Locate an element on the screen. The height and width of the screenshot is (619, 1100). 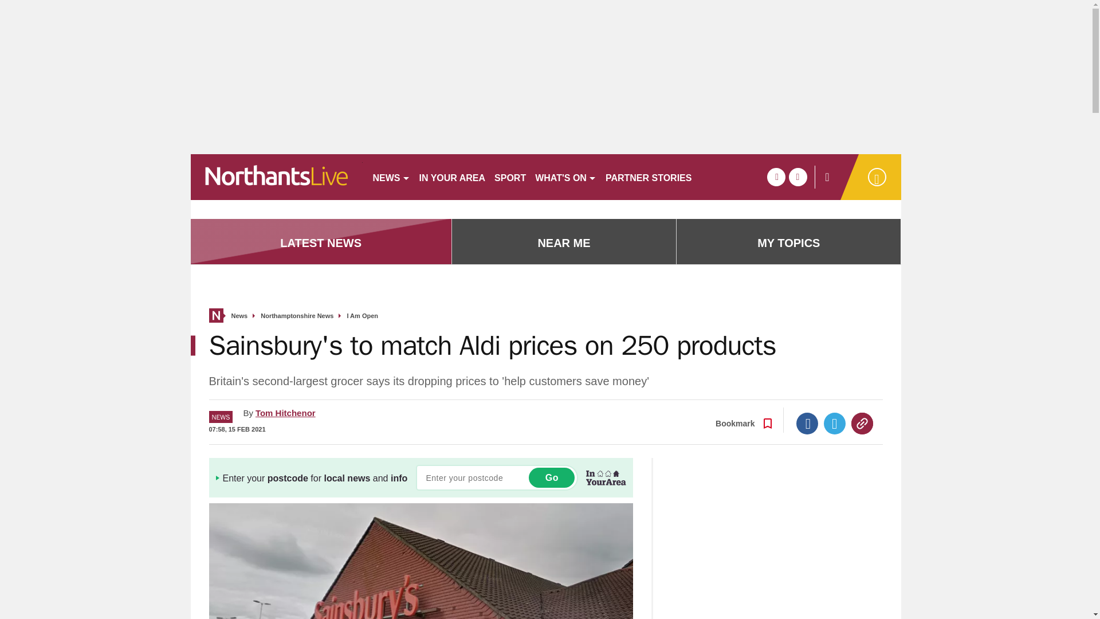
PARTNER STORIES is located at coordinates (649, 177).